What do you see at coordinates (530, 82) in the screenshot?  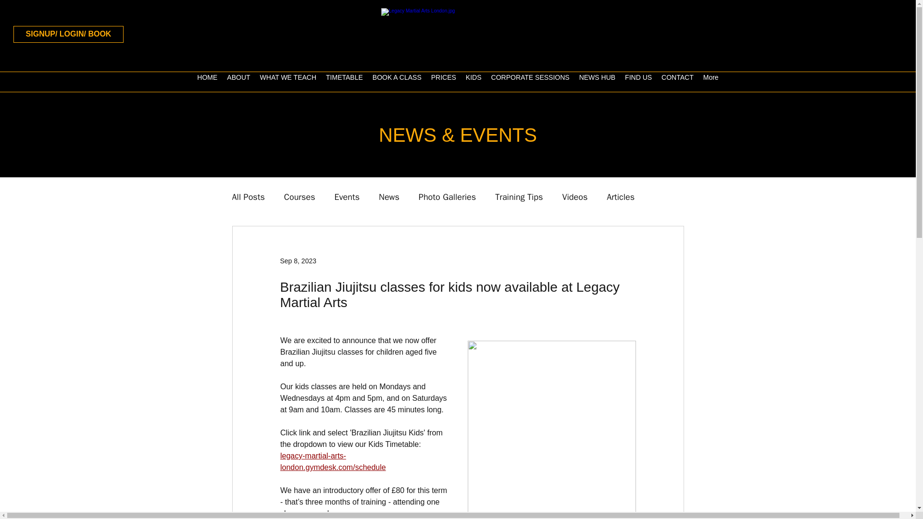 I see `CORPORATE SESSIONS` at bounding box center [530, 82].